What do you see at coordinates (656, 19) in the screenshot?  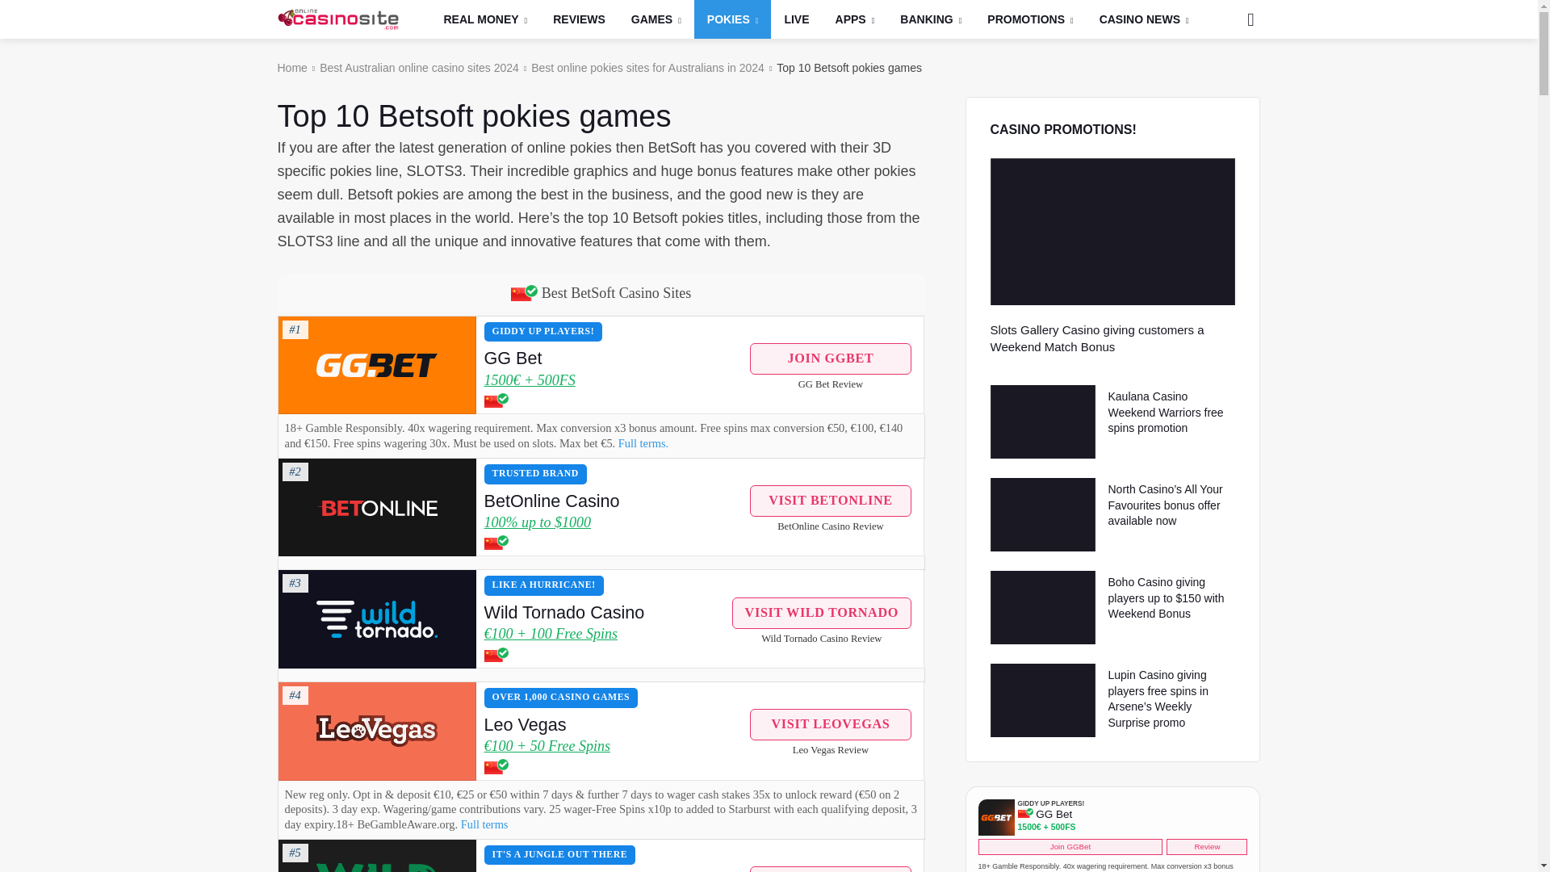 I see `GAMES` at bounding box center [656, 19].